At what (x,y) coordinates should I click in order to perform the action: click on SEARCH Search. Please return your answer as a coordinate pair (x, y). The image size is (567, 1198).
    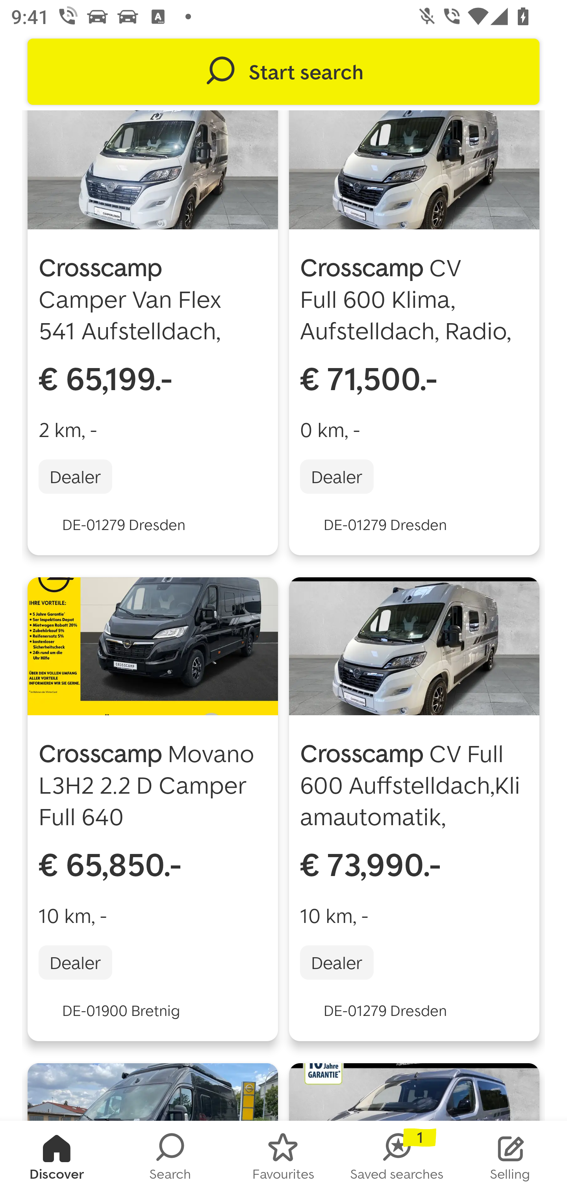
    Looking at the image, I should click on (170, 1159).